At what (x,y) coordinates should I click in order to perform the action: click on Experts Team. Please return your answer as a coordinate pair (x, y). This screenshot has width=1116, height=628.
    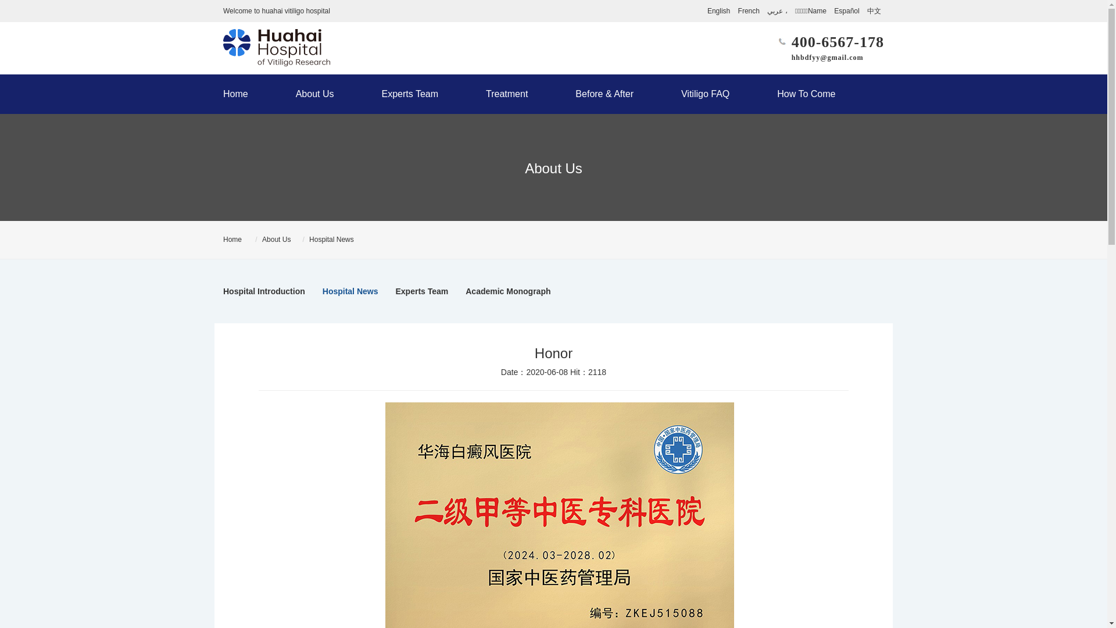
    Looking at the image, I should click on (421, 291).